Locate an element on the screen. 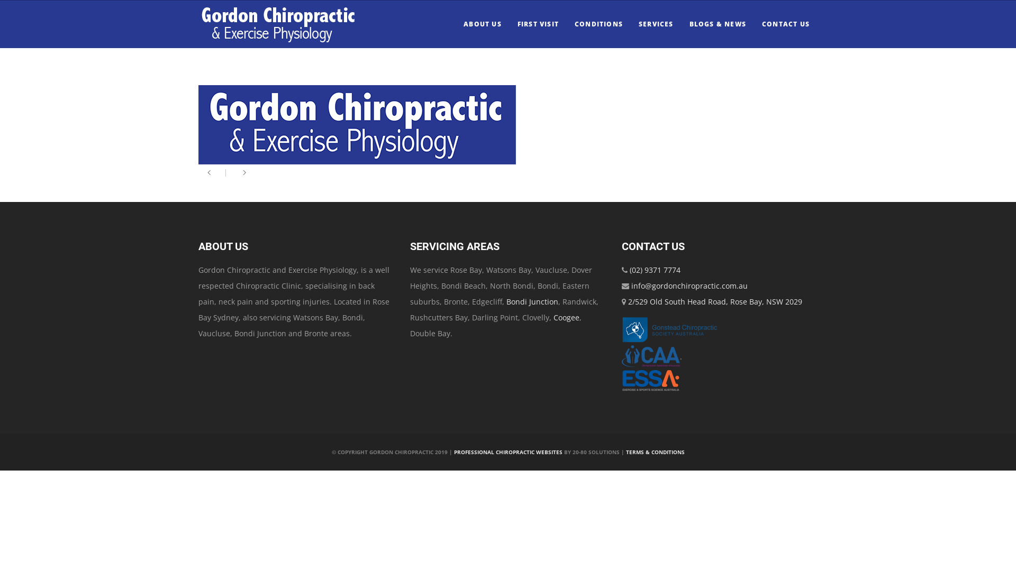 The width and height of the screenshot is (1016, 571). Coogee is located at coordinates (566, 317).